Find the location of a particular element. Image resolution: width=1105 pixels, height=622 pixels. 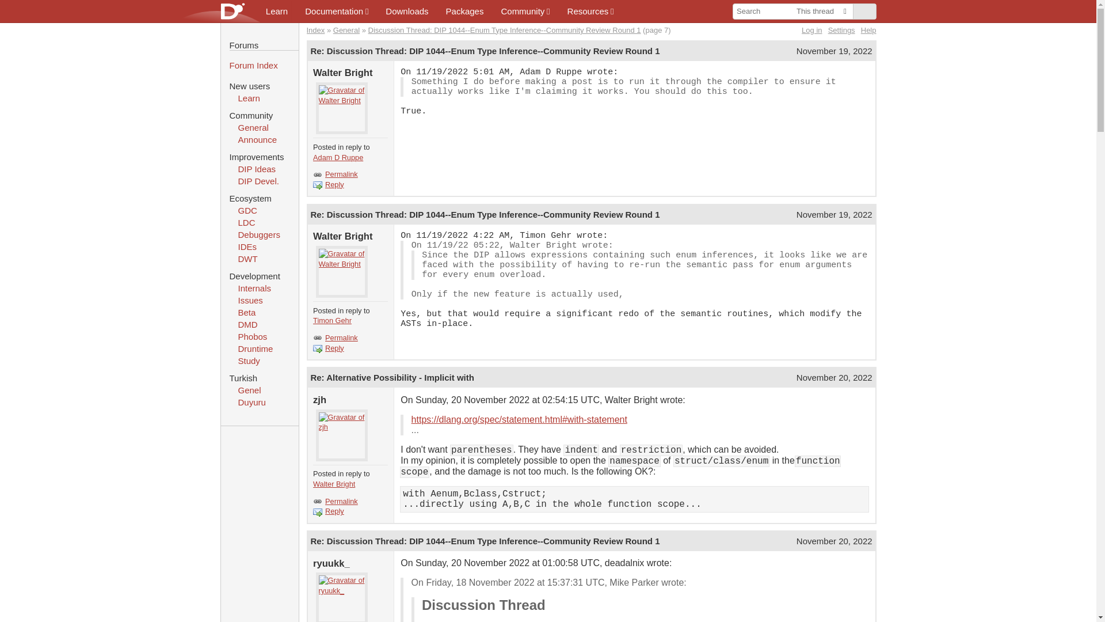

Reply to this post is located at coordinates (335, 185).